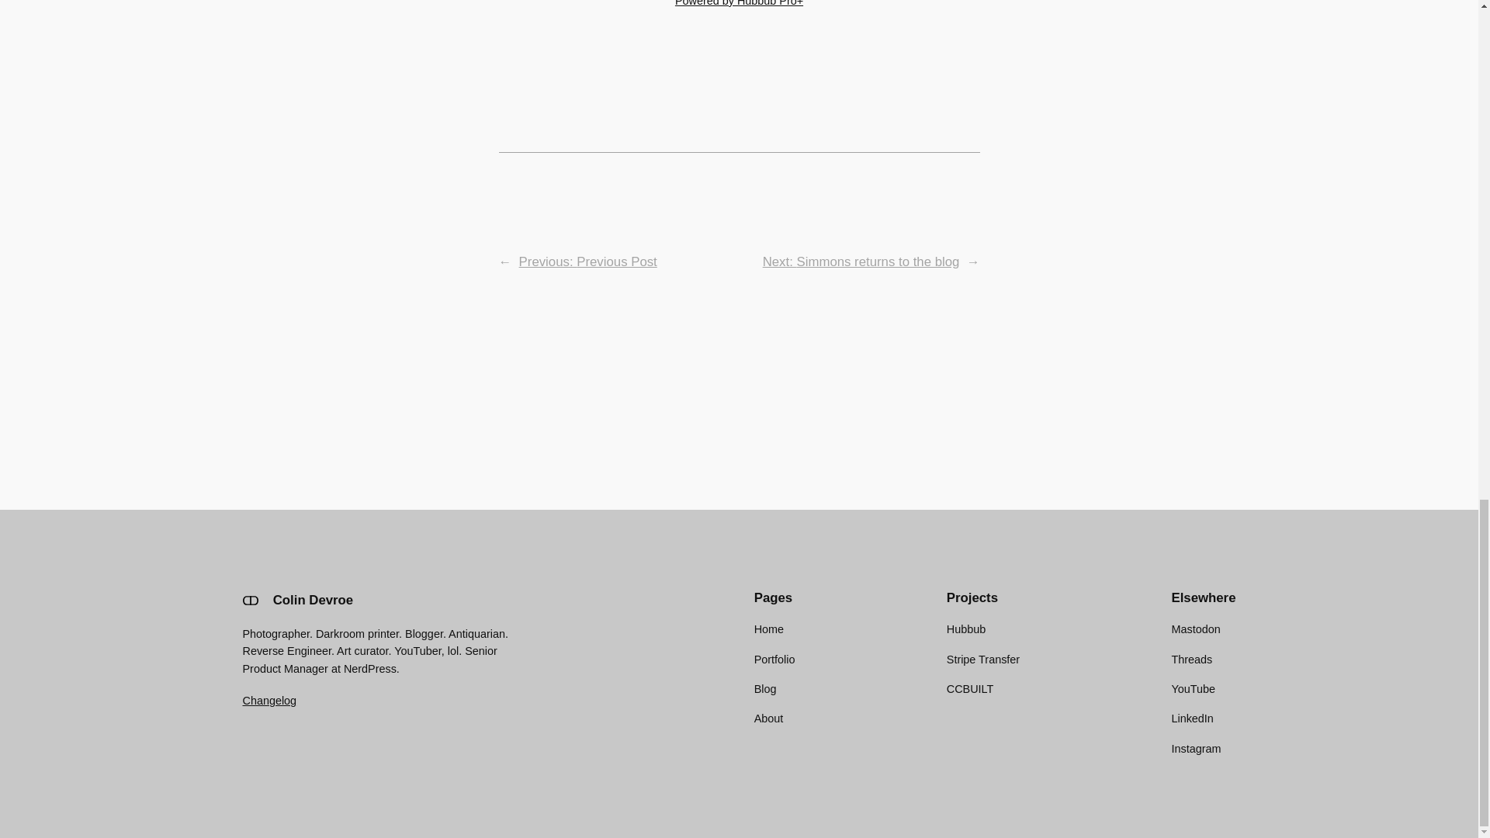  What do you see at coordinates (587, 261) in the screenshot?
I see `Previous: Previous Post` at bounding box center [587, 261].